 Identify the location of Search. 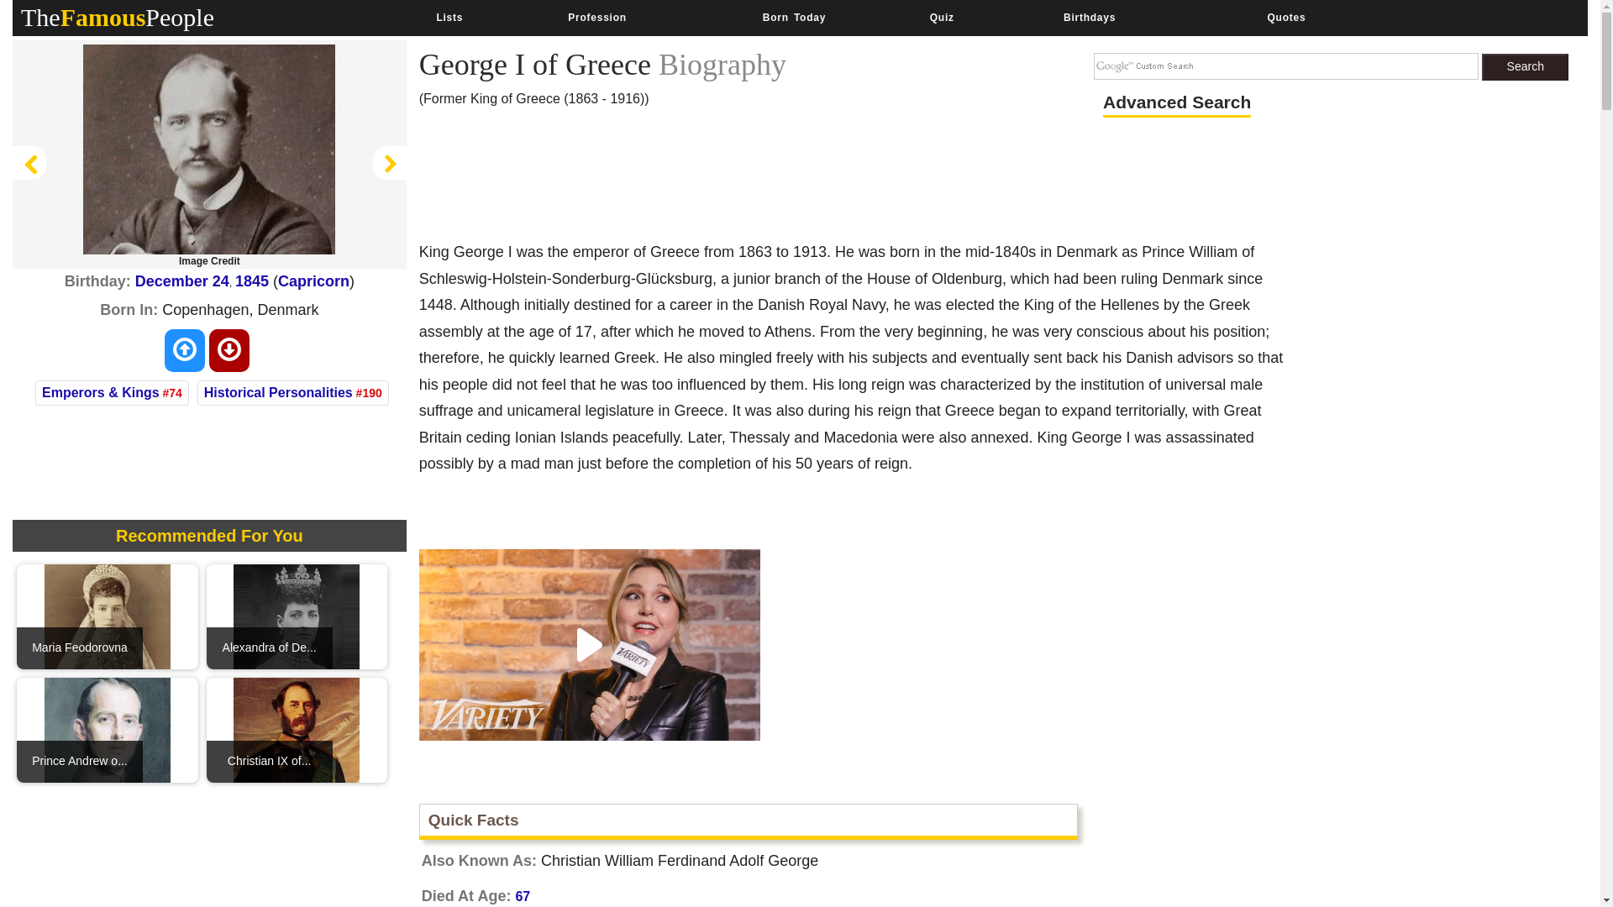
(1525, 67).